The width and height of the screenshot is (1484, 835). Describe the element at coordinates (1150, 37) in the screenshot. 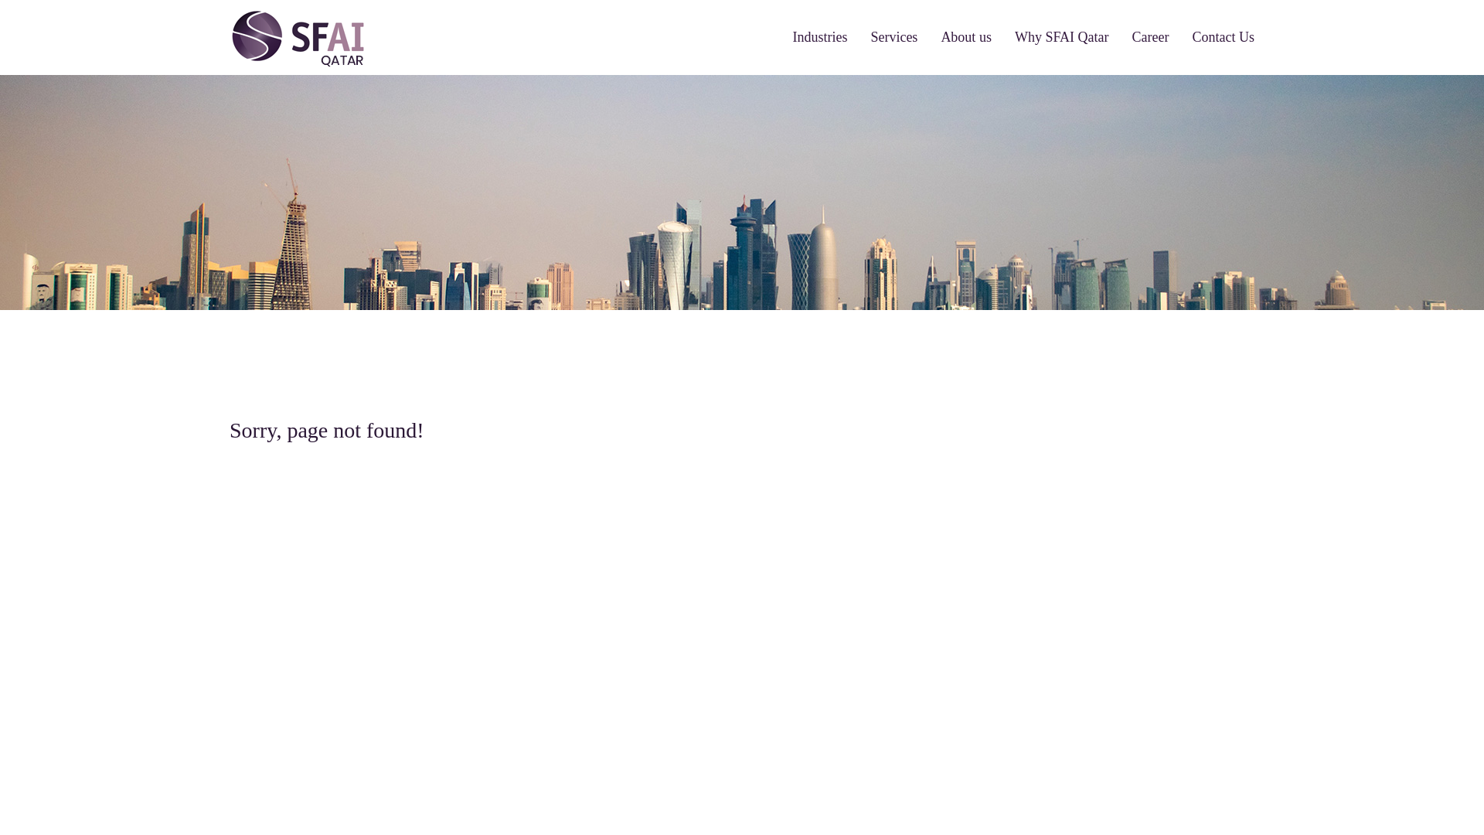

I see `Career` at that location.